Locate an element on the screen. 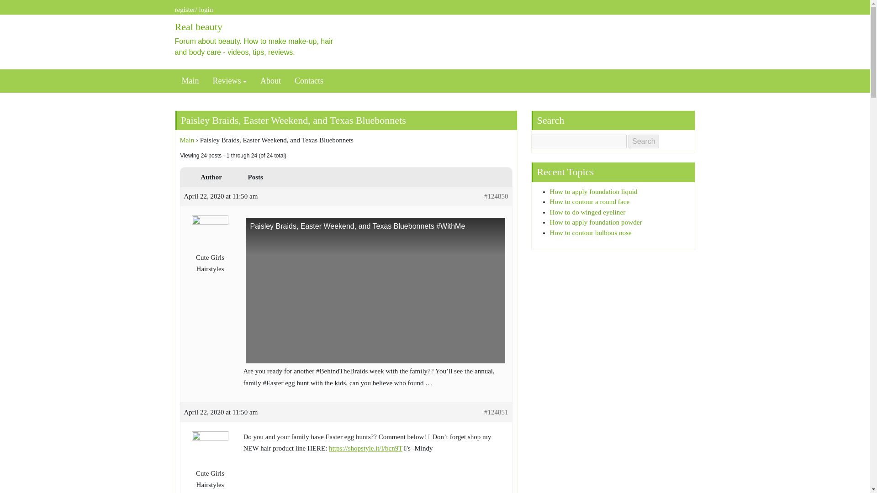 This screenshot has height=493, width=877. Reviews is located at coordinates (229, 81).